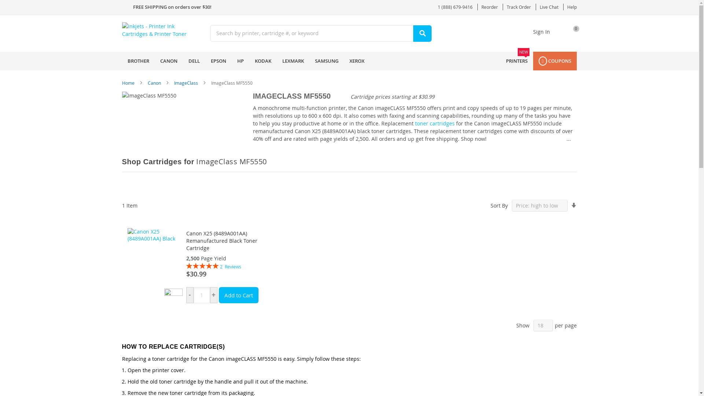 The height and width of the screenshot is (396, 704). Describe the element at coordinates (219, 61) in the screenshot. I see `toner cartridges` at that location.